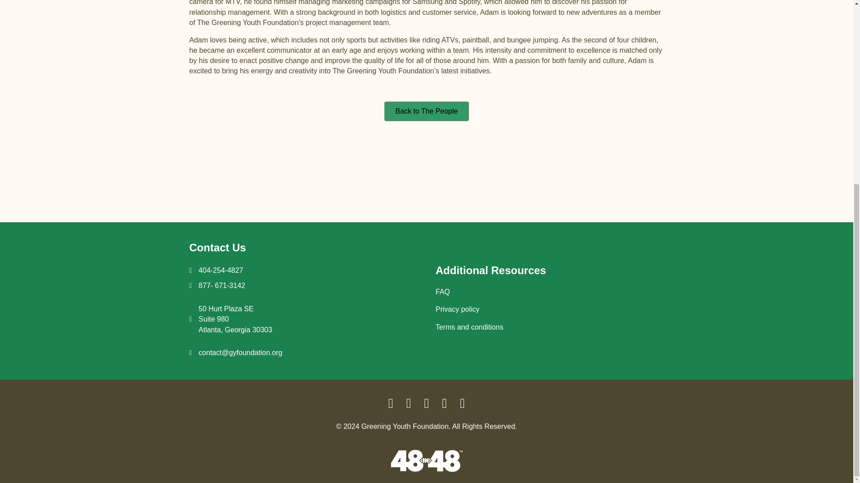 The height and width of the screenshot is (483, 860). What do you see at coordinates (236, 319) in the screenshot?
I see `Privacy policy` at bounding box center [236, 319].